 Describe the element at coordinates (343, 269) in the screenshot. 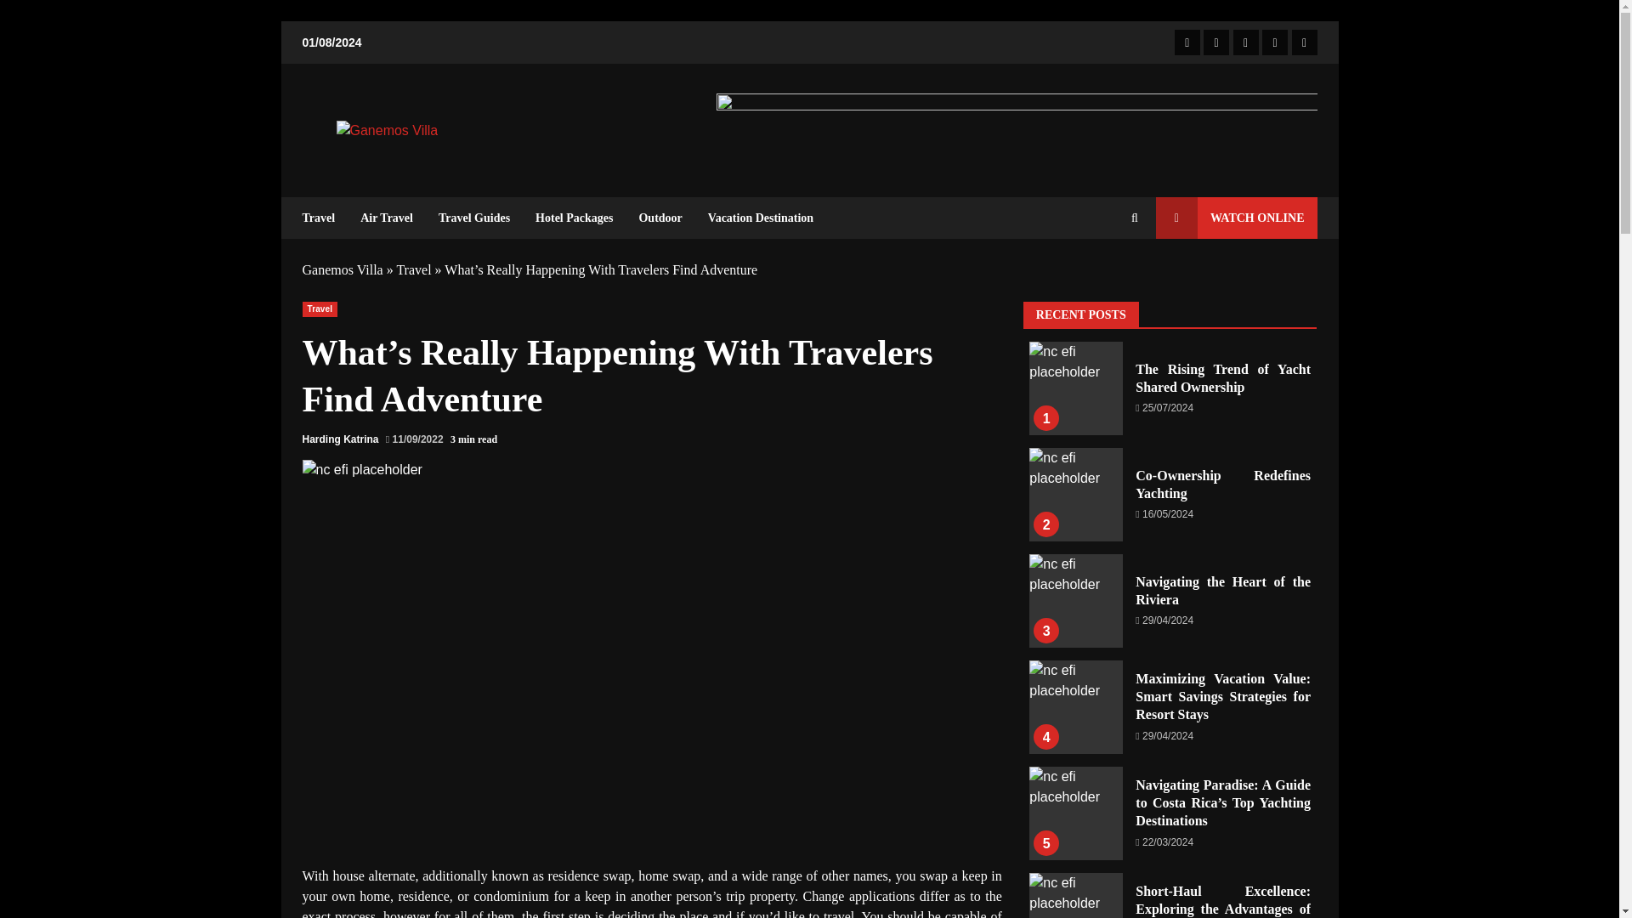

I see `Ganemos Villa` at that location.